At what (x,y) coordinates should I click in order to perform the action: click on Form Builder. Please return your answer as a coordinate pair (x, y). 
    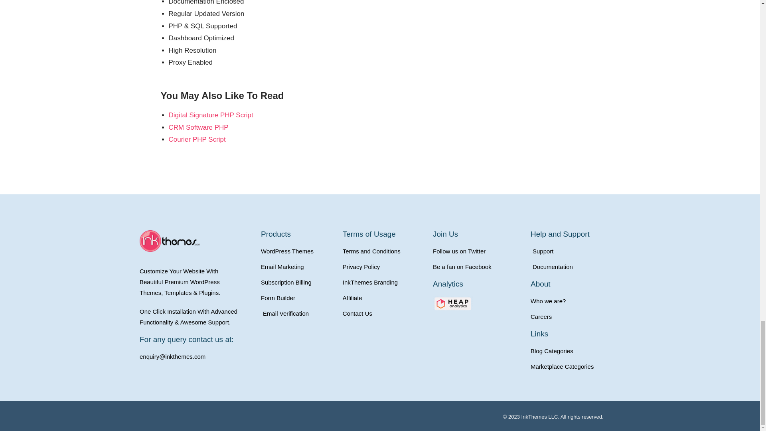
    Looking at the image, I should click on (298, 298).